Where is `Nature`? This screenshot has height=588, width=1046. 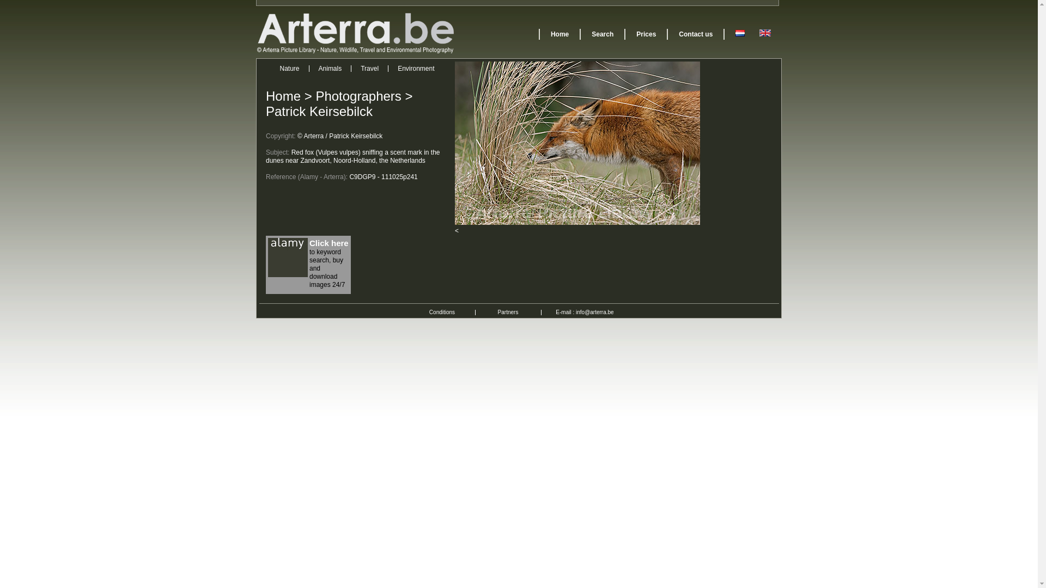
Nature is located at coordinates (290, 69).